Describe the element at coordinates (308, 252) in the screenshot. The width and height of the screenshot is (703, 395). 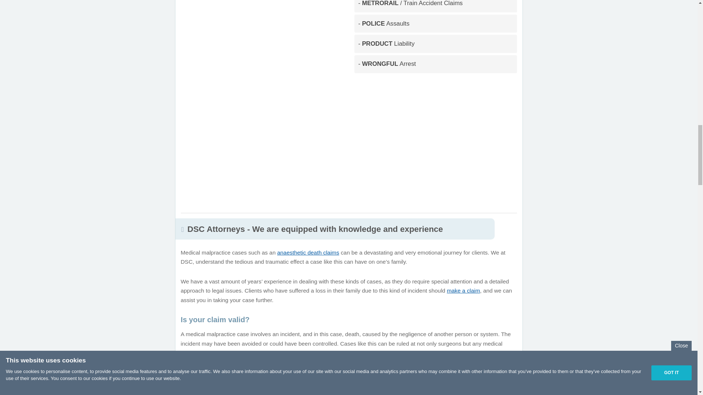
I see `anaesthetic death claims` at that location.